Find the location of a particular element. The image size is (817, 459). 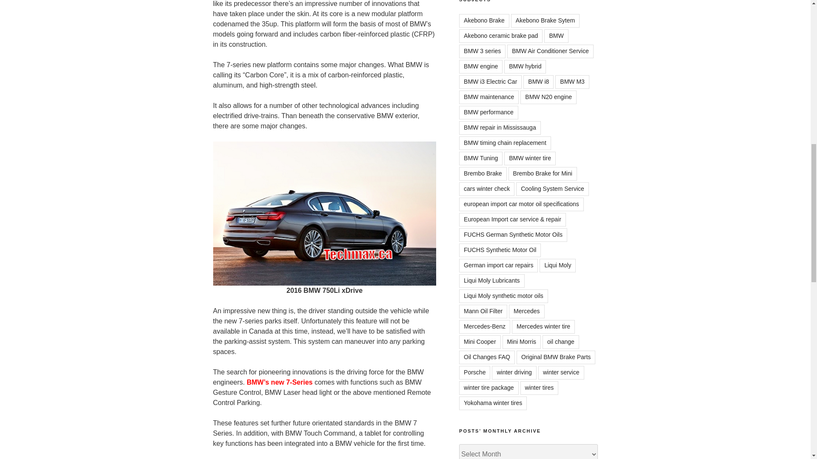

Brembo Brake for Mini is located at coordinates (542, 174).